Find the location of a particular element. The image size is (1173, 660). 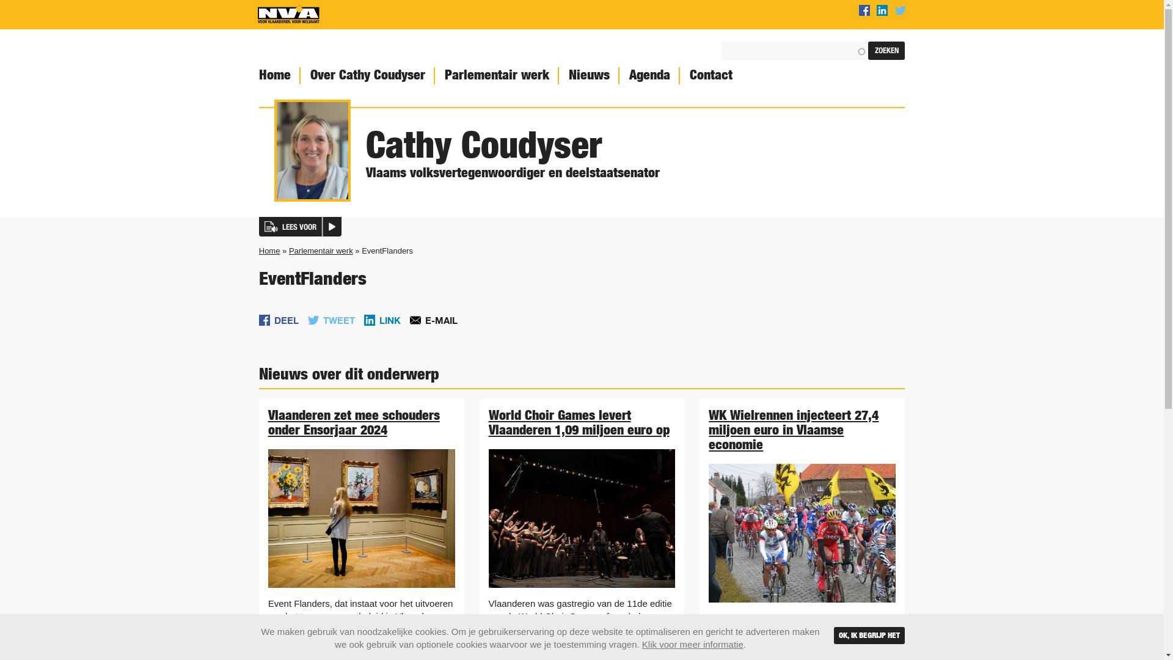

World Choir Games levert Vlaanderen 1,09 miljoen euro op is located at coordinates (579, 422).